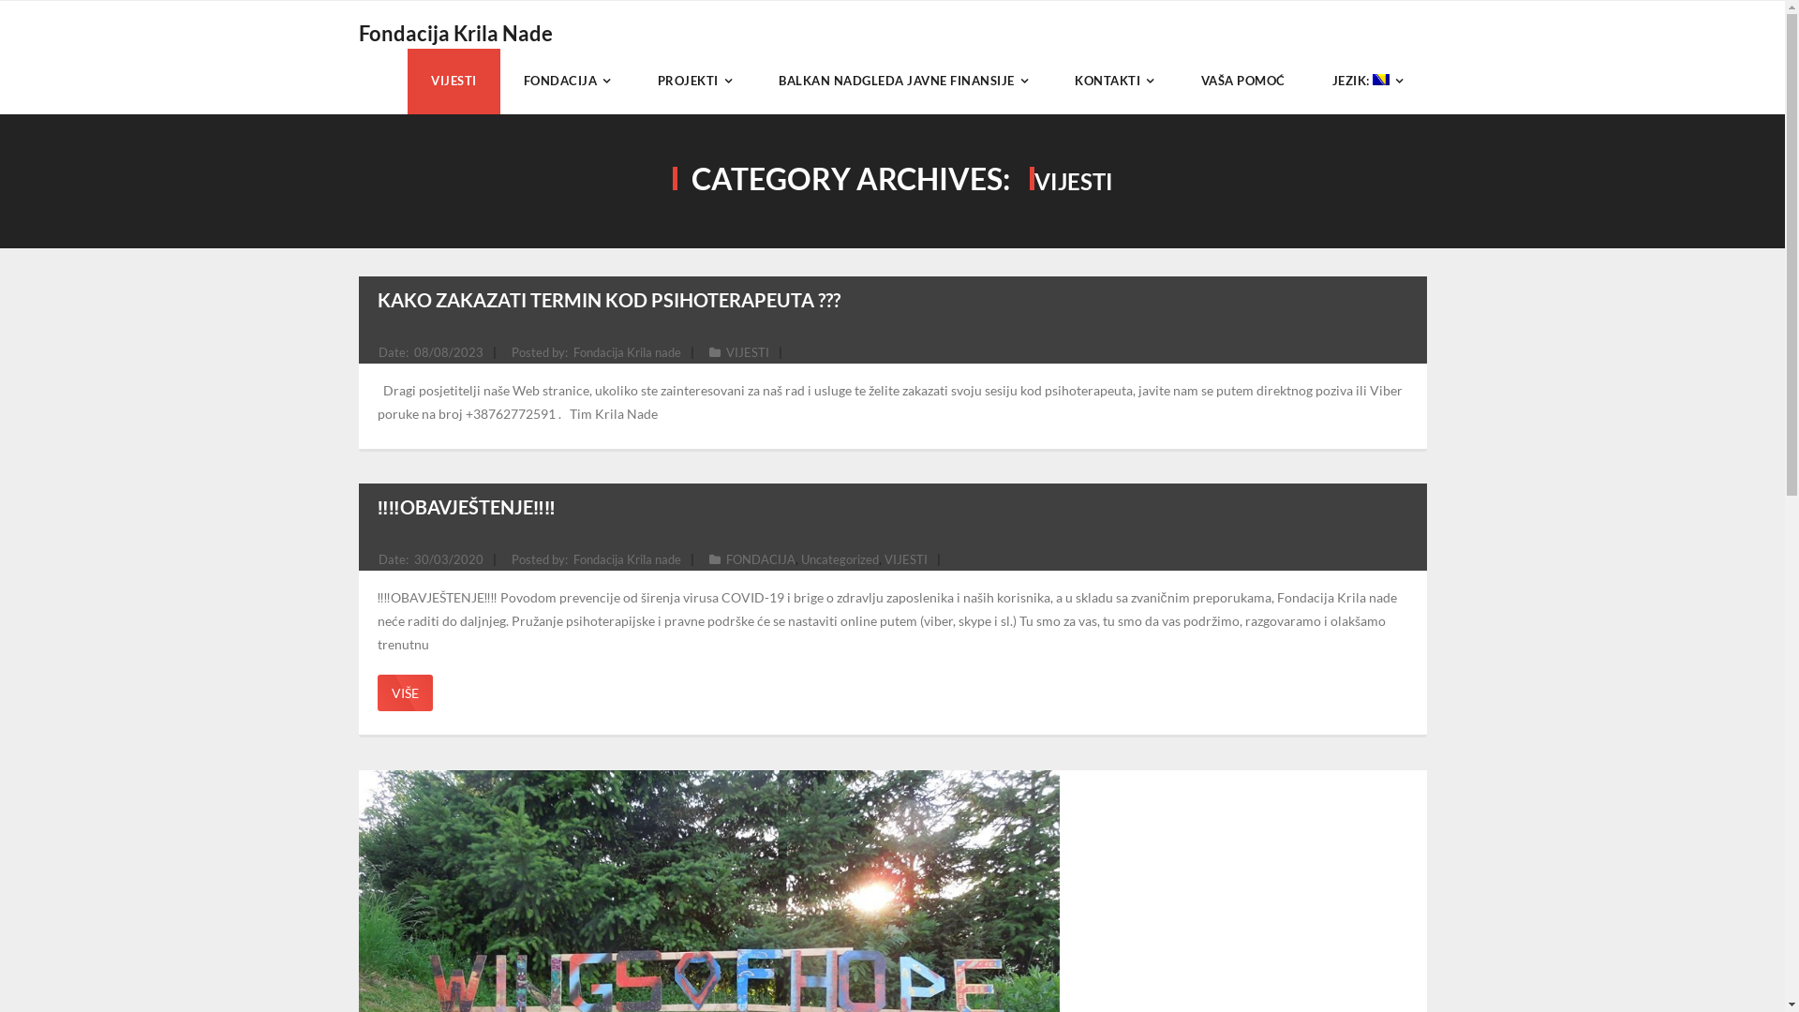  Describe the element at coordinates (628, 352) in the screenshot. I see `Fondacija Krila nade` at that location.